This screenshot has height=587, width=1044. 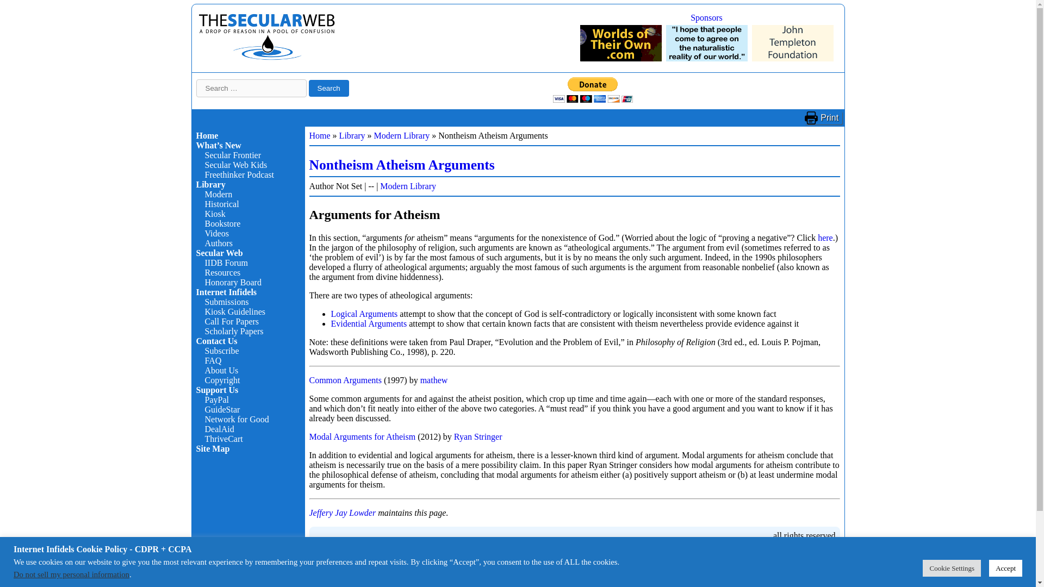 I want to click on Sponsors, so click(x=706, y=17).